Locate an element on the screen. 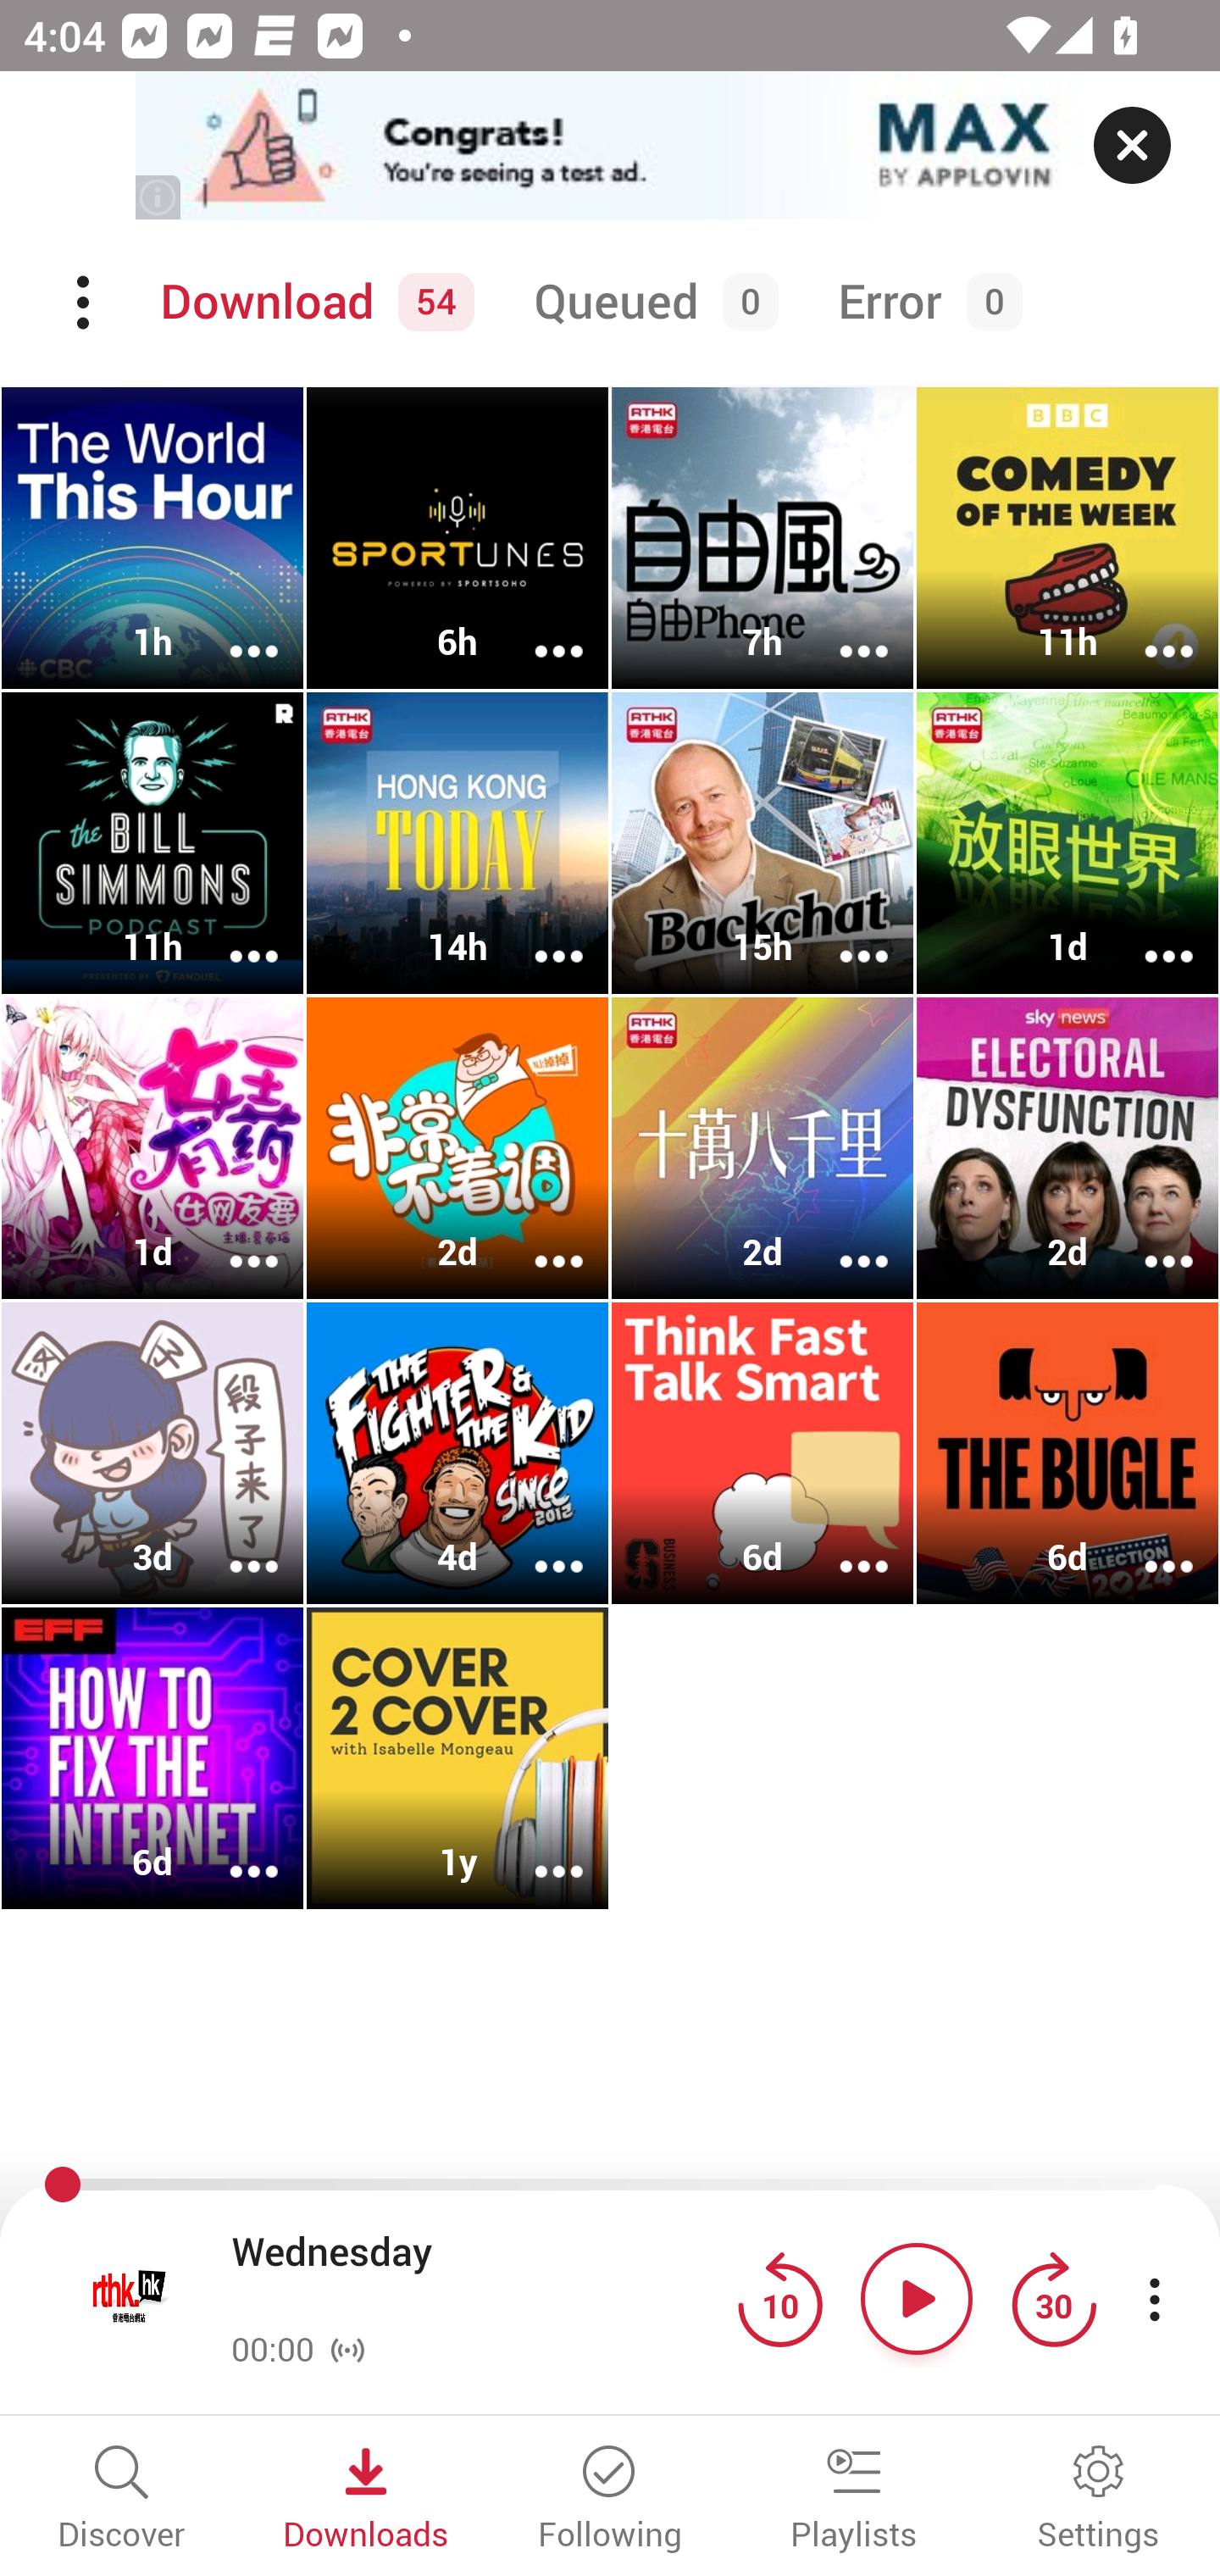 The width and height of the screenshot is (1220, 2576). Comedy of the Week 11h More options More options is located at coordinates (1067, 538).